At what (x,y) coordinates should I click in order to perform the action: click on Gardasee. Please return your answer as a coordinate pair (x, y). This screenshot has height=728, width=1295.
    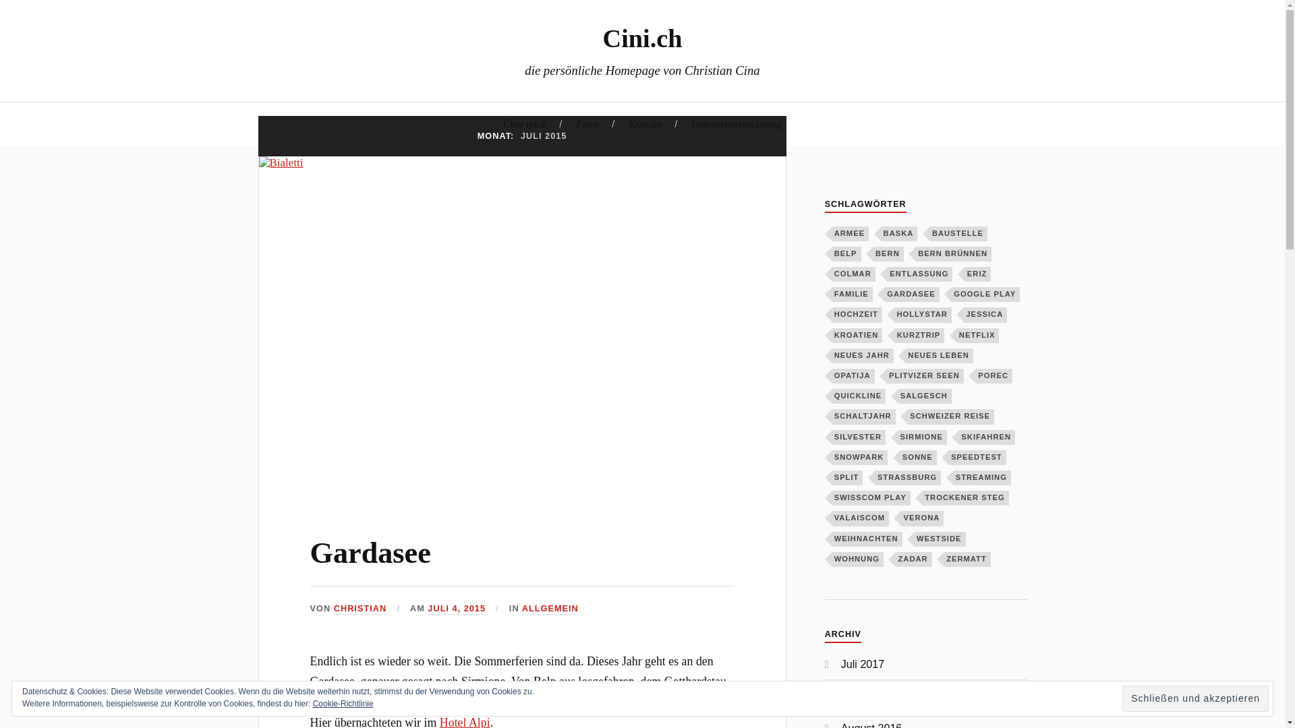
    Looking at the image, I should click on (371, 553).